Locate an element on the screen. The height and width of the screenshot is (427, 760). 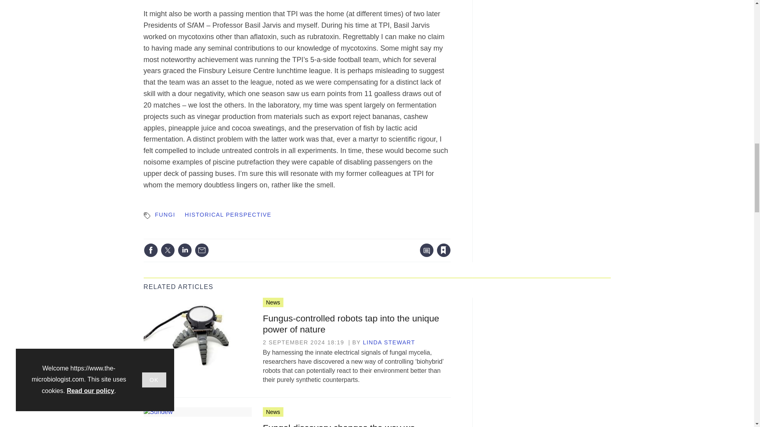
Share this on Twitter is located at coordinates (167, 250).